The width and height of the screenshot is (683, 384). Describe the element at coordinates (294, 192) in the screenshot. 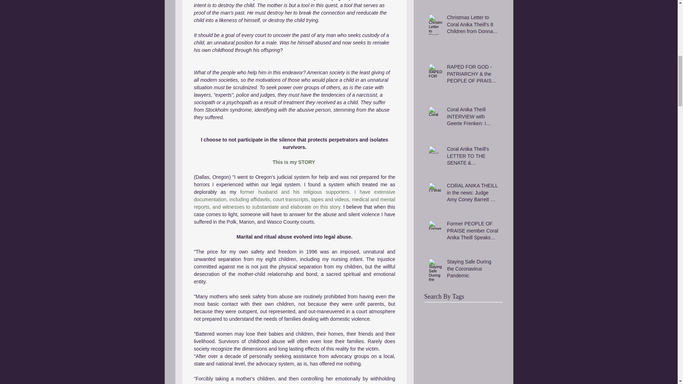

I see `former husband and his religious supporters` at that location.